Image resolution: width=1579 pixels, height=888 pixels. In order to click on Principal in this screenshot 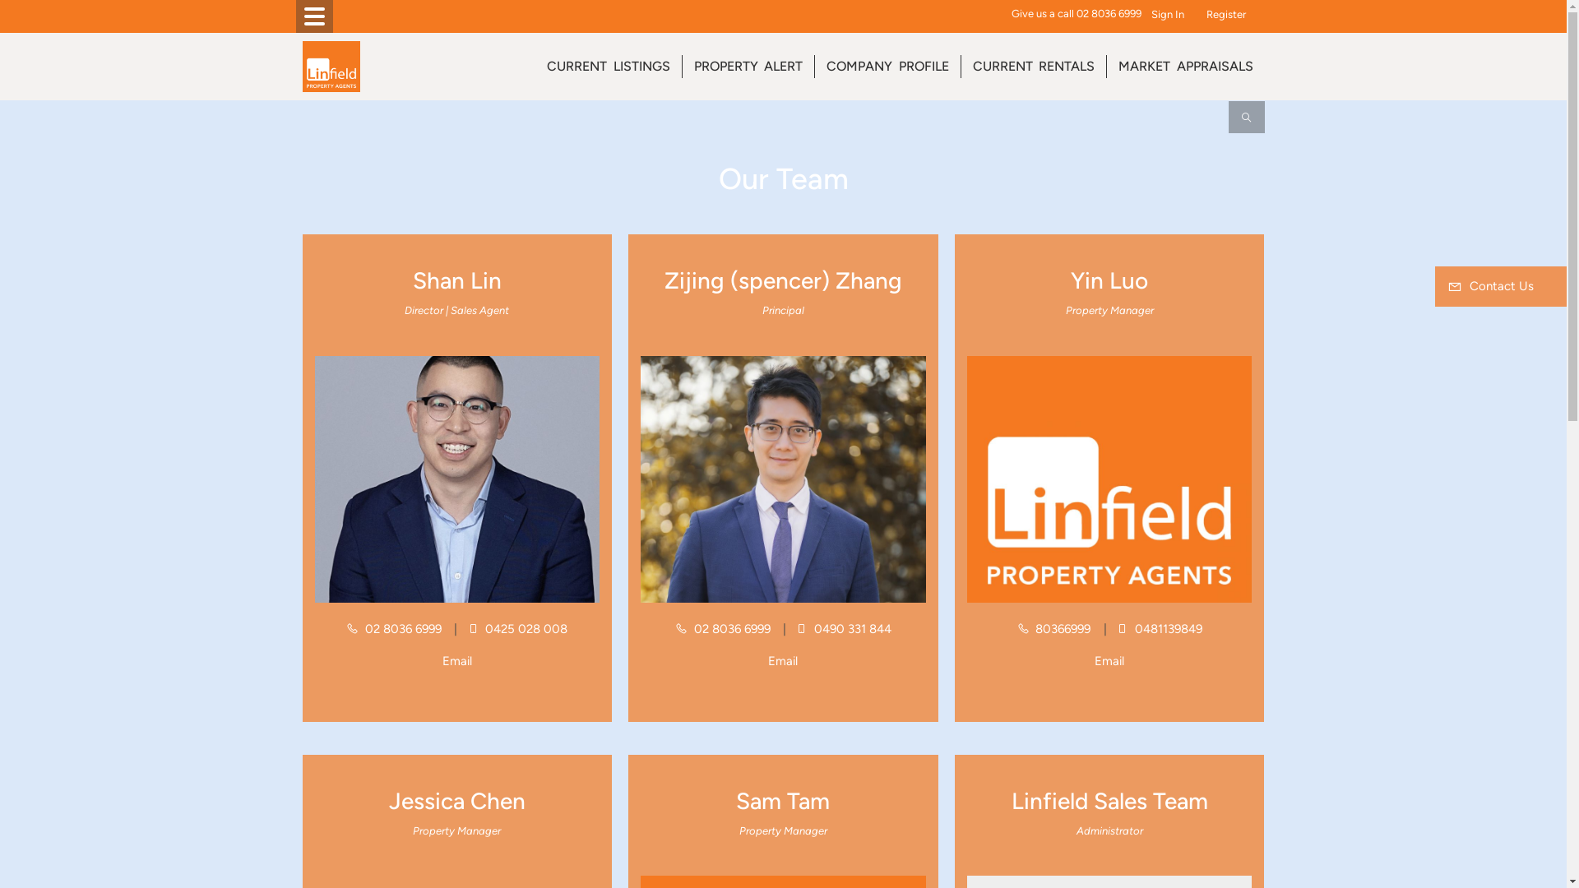, I will do `click(783, 310)`.